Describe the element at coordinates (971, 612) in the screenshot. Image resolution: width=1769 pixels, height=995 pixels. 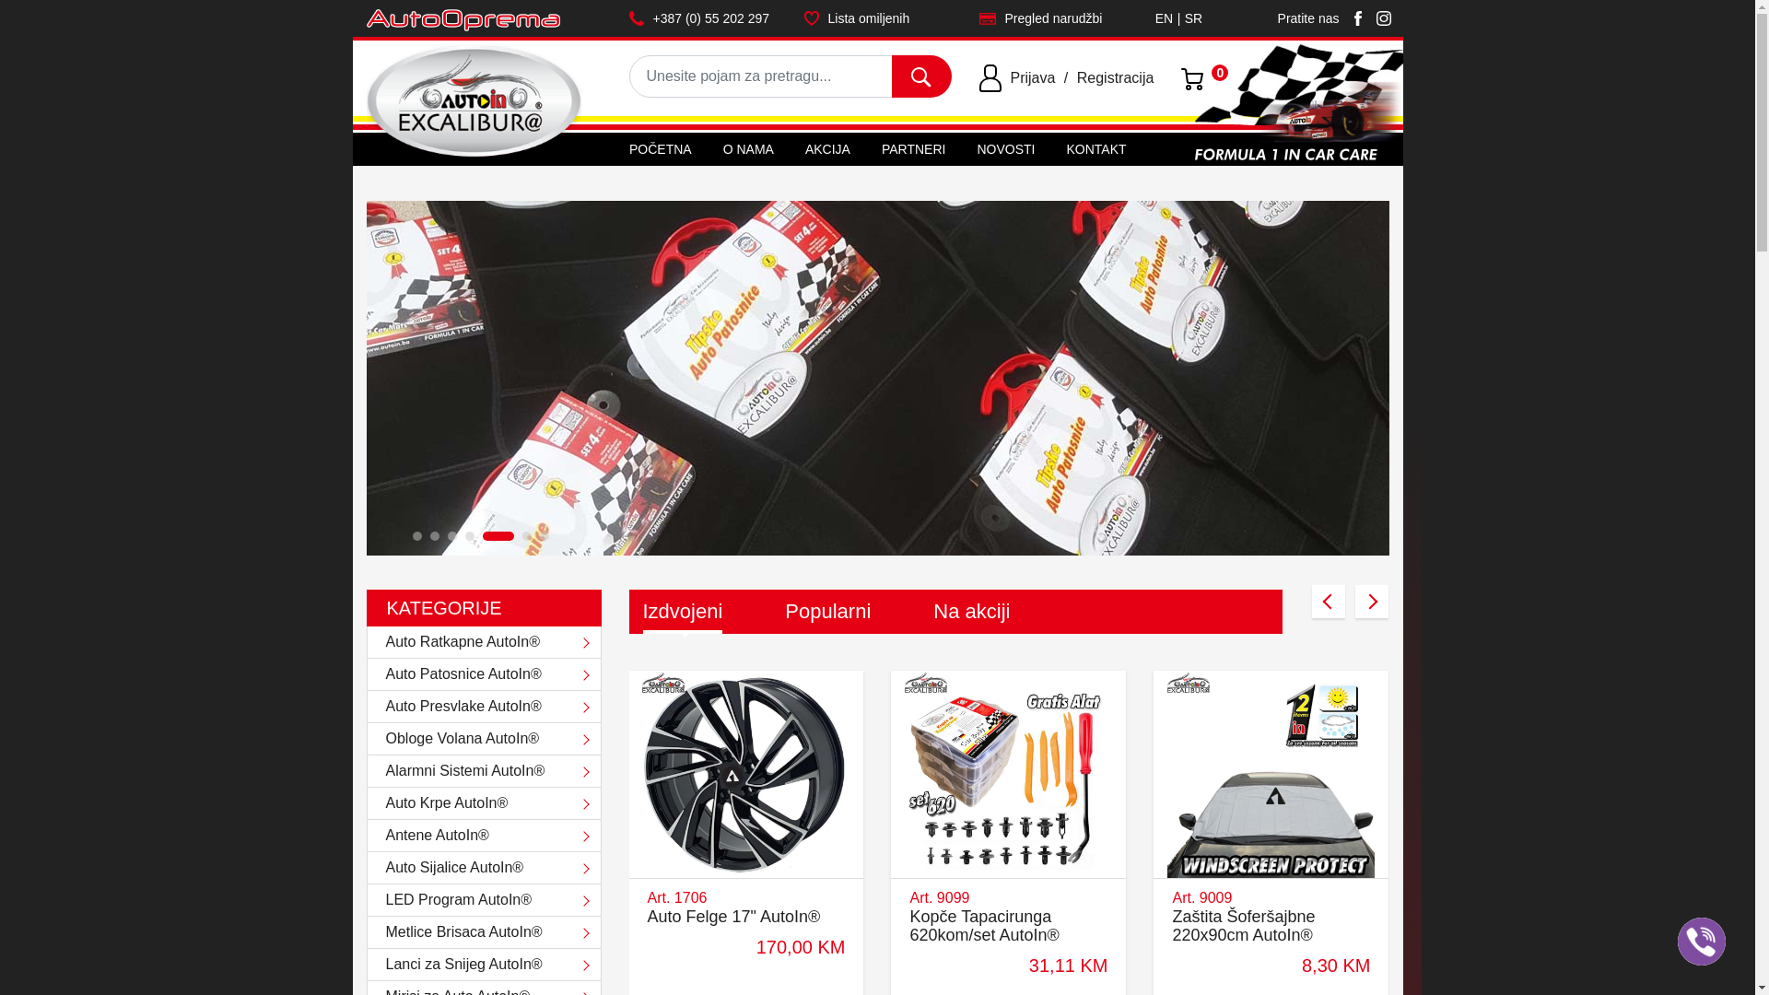
I see `Na akciji` at that location.